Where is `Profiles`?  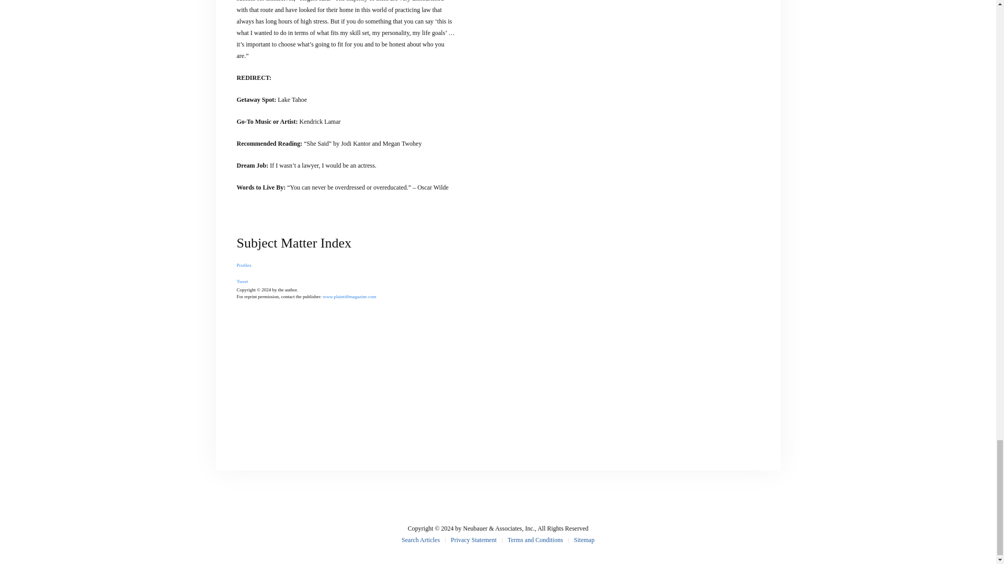 Profiles is located at coordinates (244, 265).